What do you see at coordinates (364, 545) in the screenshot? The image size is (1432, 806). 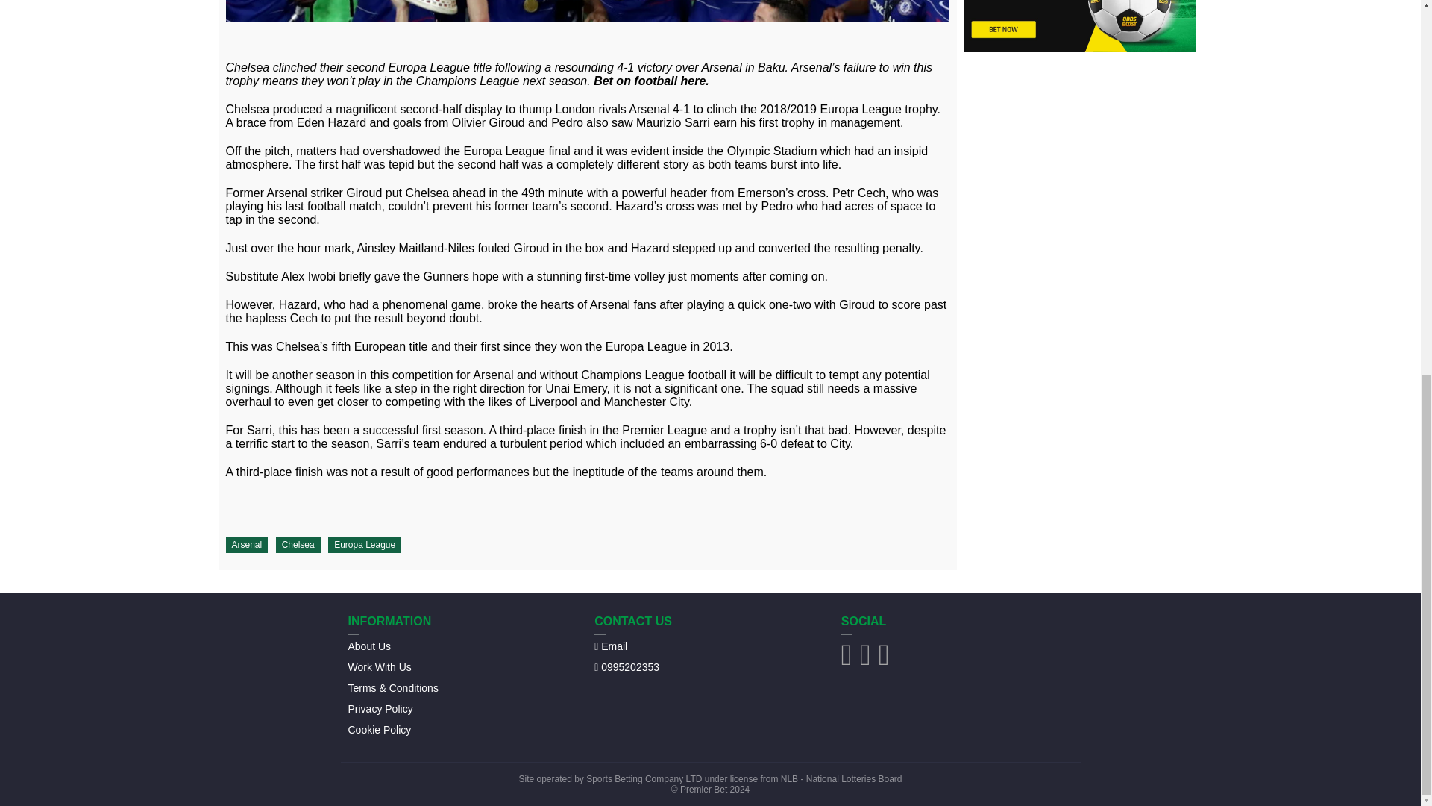 I see `Europa League` at bounding box center [364, 545].